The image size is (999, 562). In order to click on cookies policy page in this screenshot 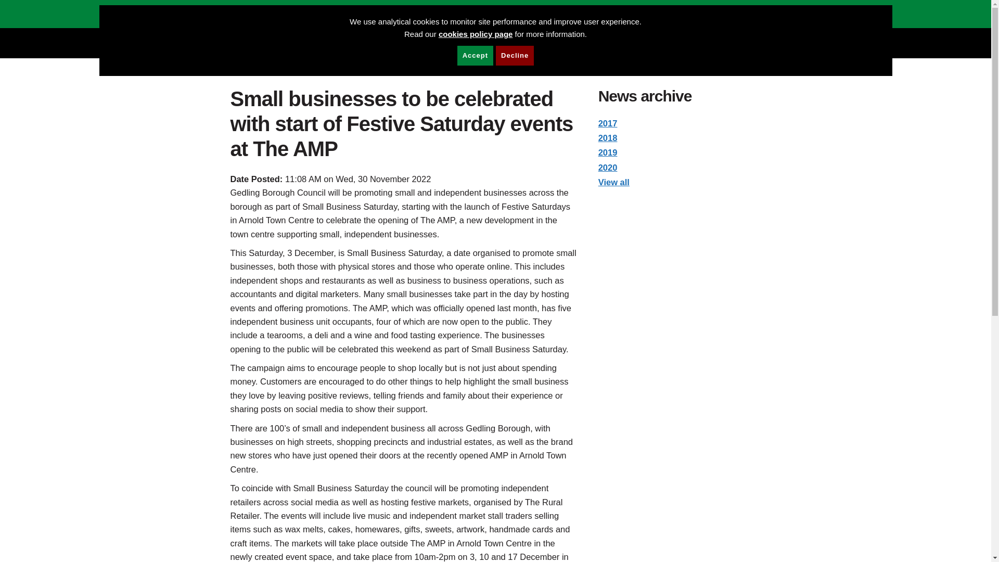, I will do `click(476, 34)`.